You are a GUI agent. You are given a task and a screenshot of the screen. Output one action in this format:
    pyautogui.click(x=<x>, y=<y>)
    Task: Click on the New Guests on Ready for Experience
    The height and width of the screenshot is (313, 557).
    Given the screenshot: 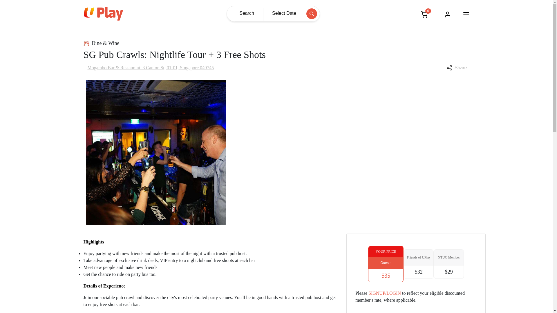 What is the action you would take?
    pyautogui.click(x=386, y=263)
    